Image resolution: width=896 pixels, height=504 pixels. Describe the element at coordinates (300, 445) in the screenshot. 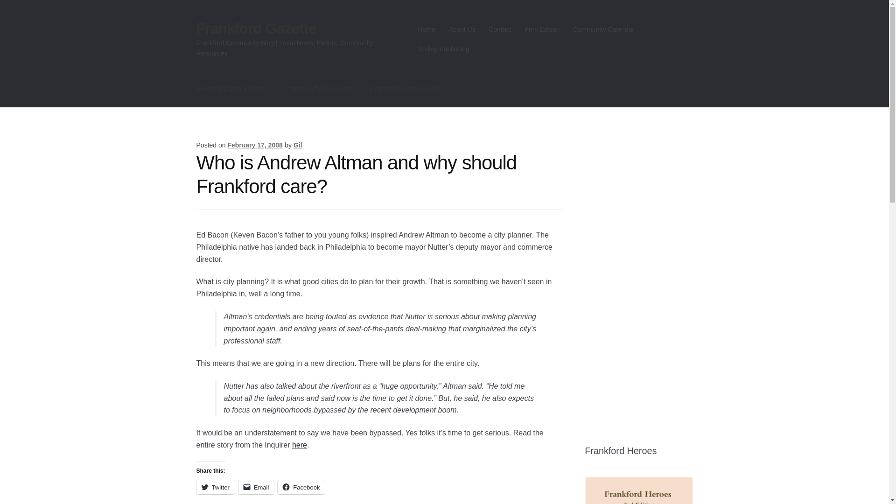

I see `here` at that location.